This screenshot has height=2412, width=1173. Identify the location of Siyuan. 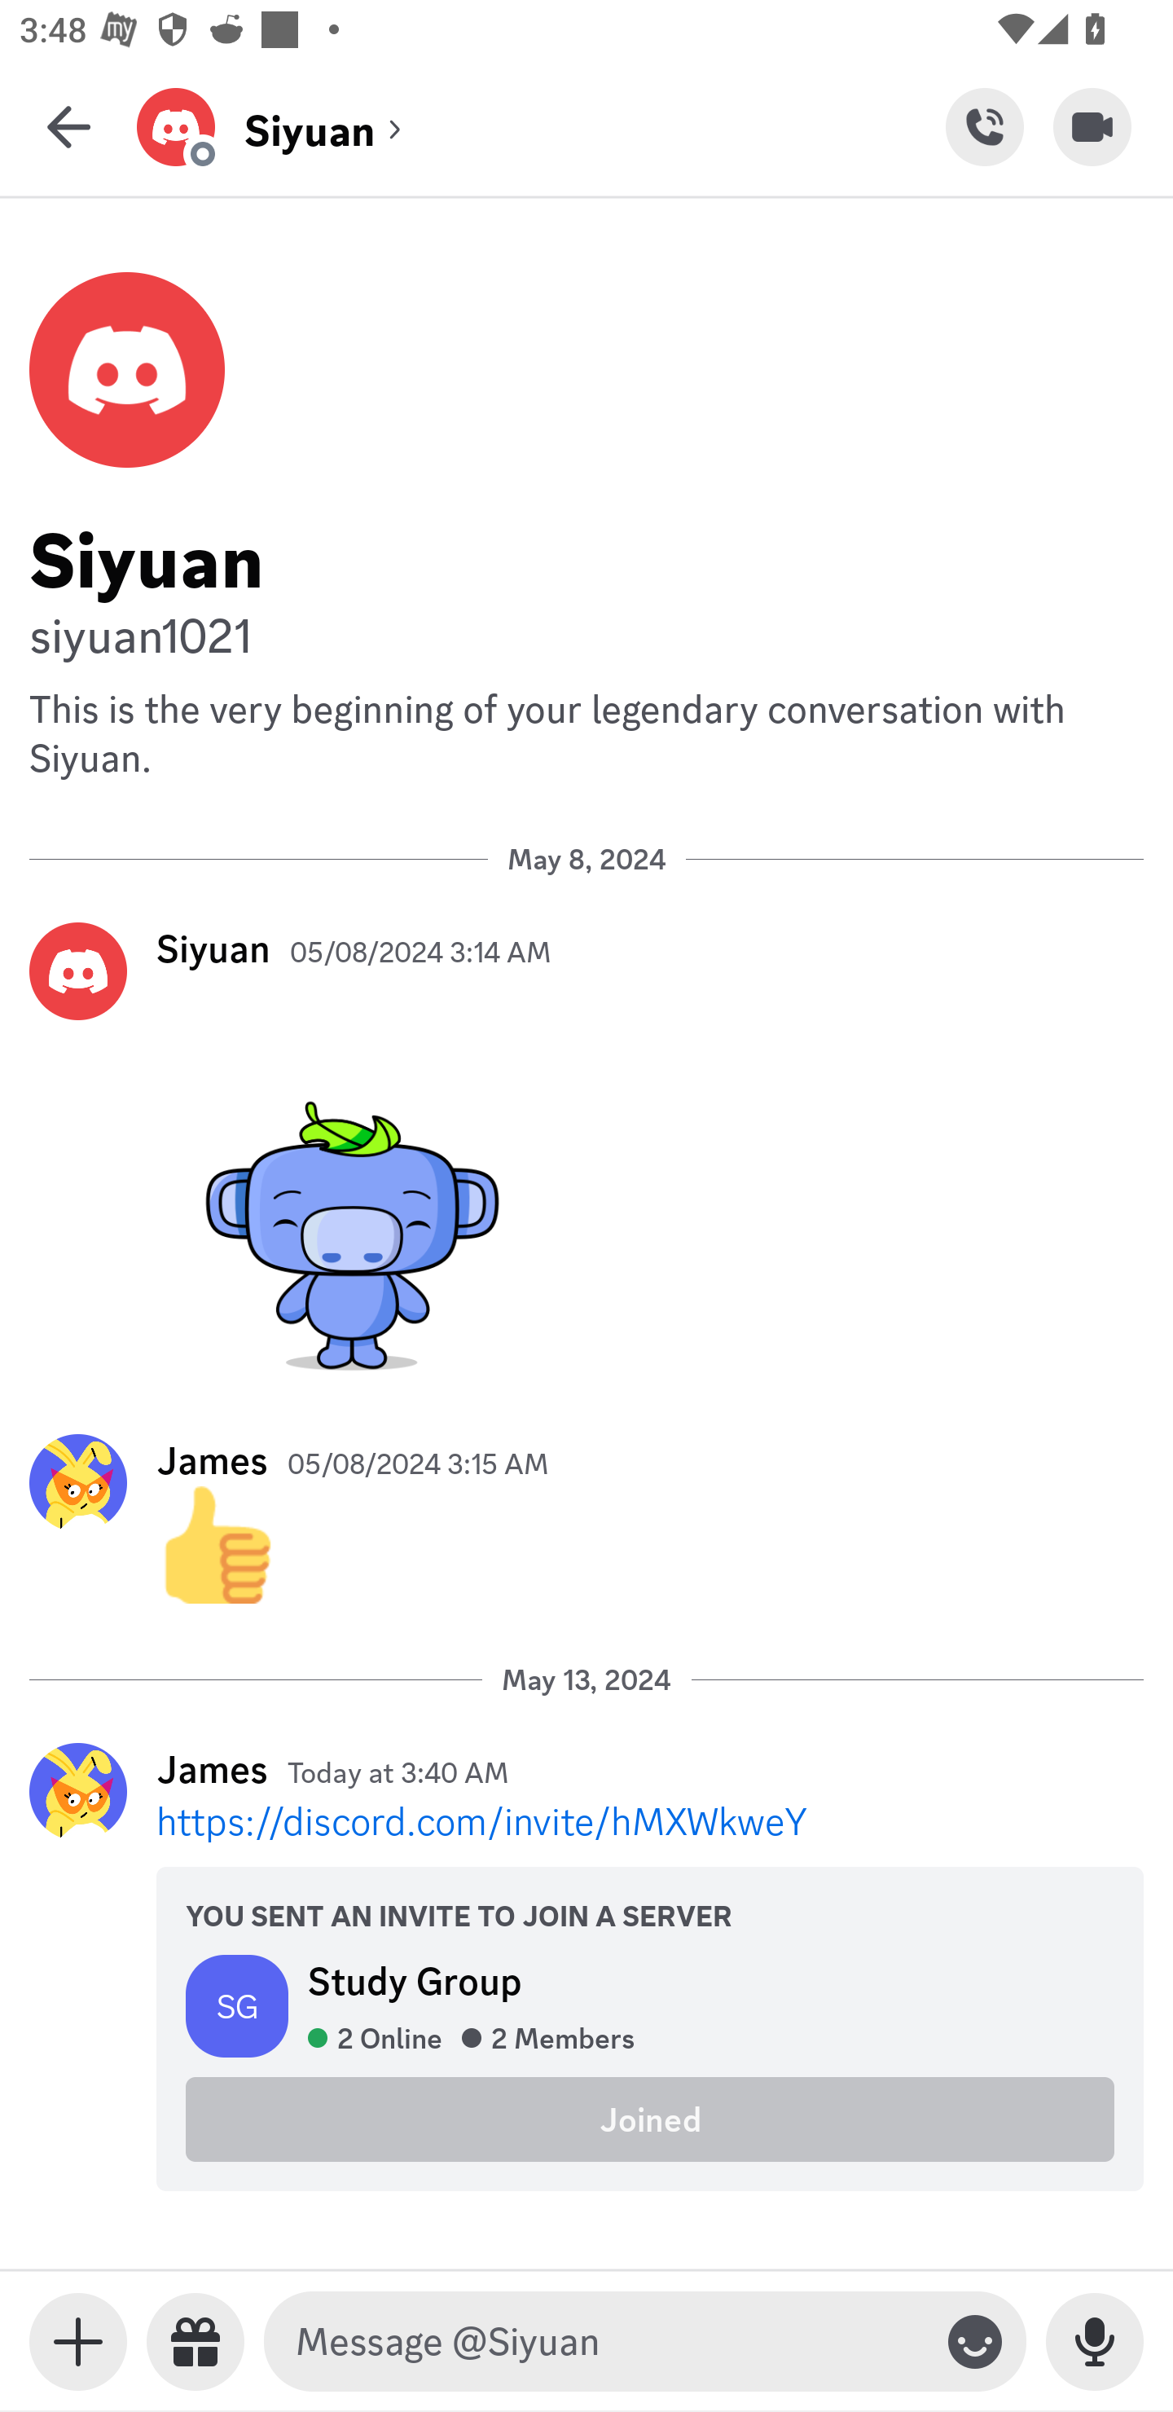
(586, 556).